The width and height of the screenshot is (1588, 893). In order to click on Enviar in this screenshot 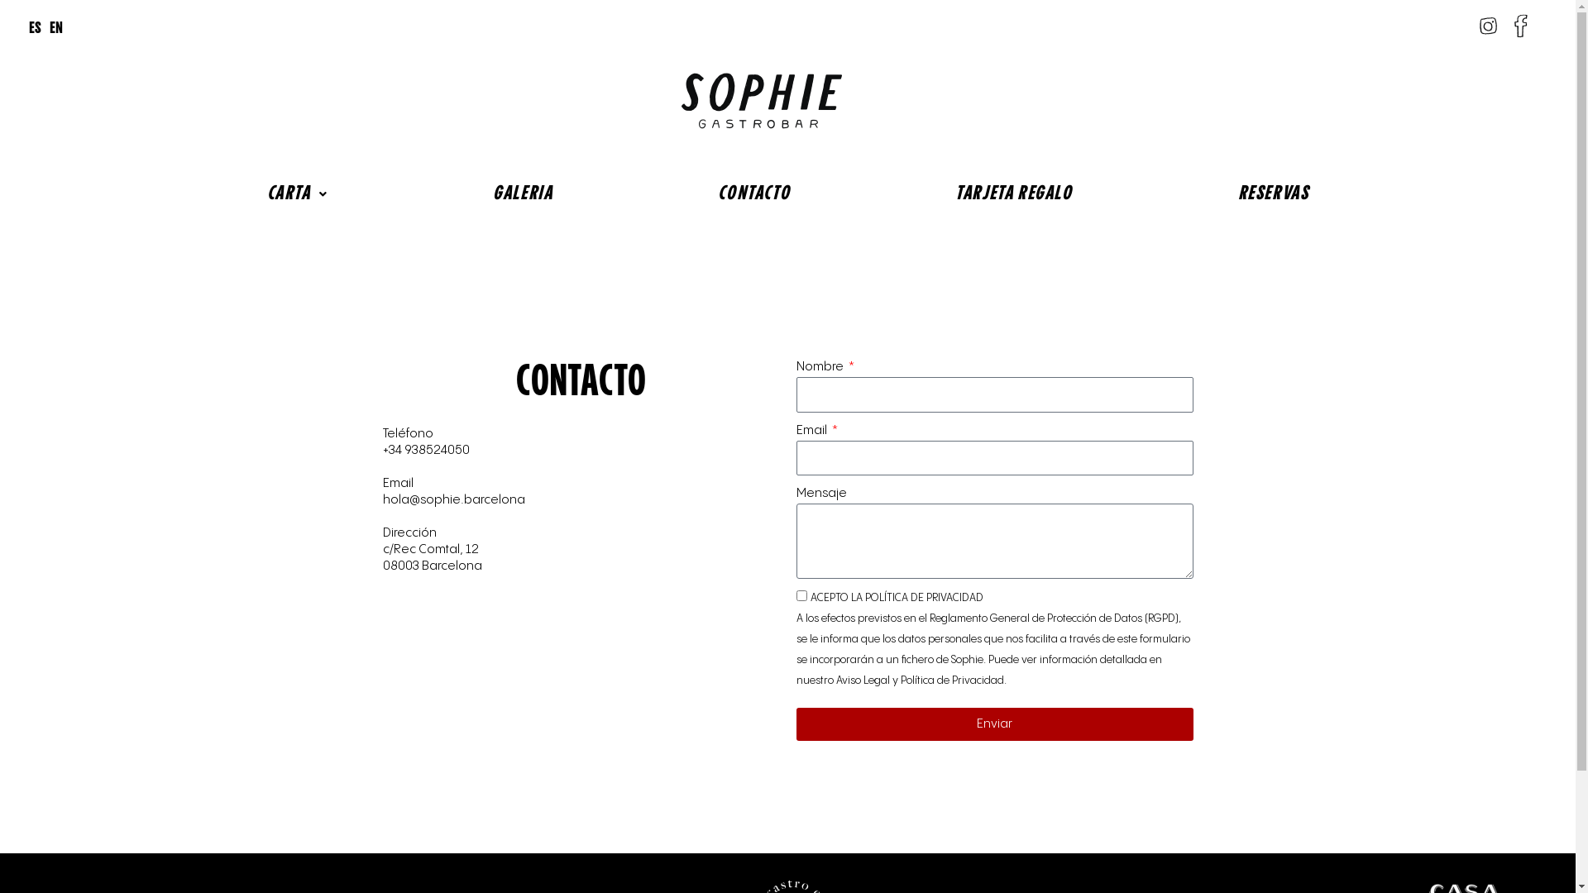, I will do `click(994, 724)`.